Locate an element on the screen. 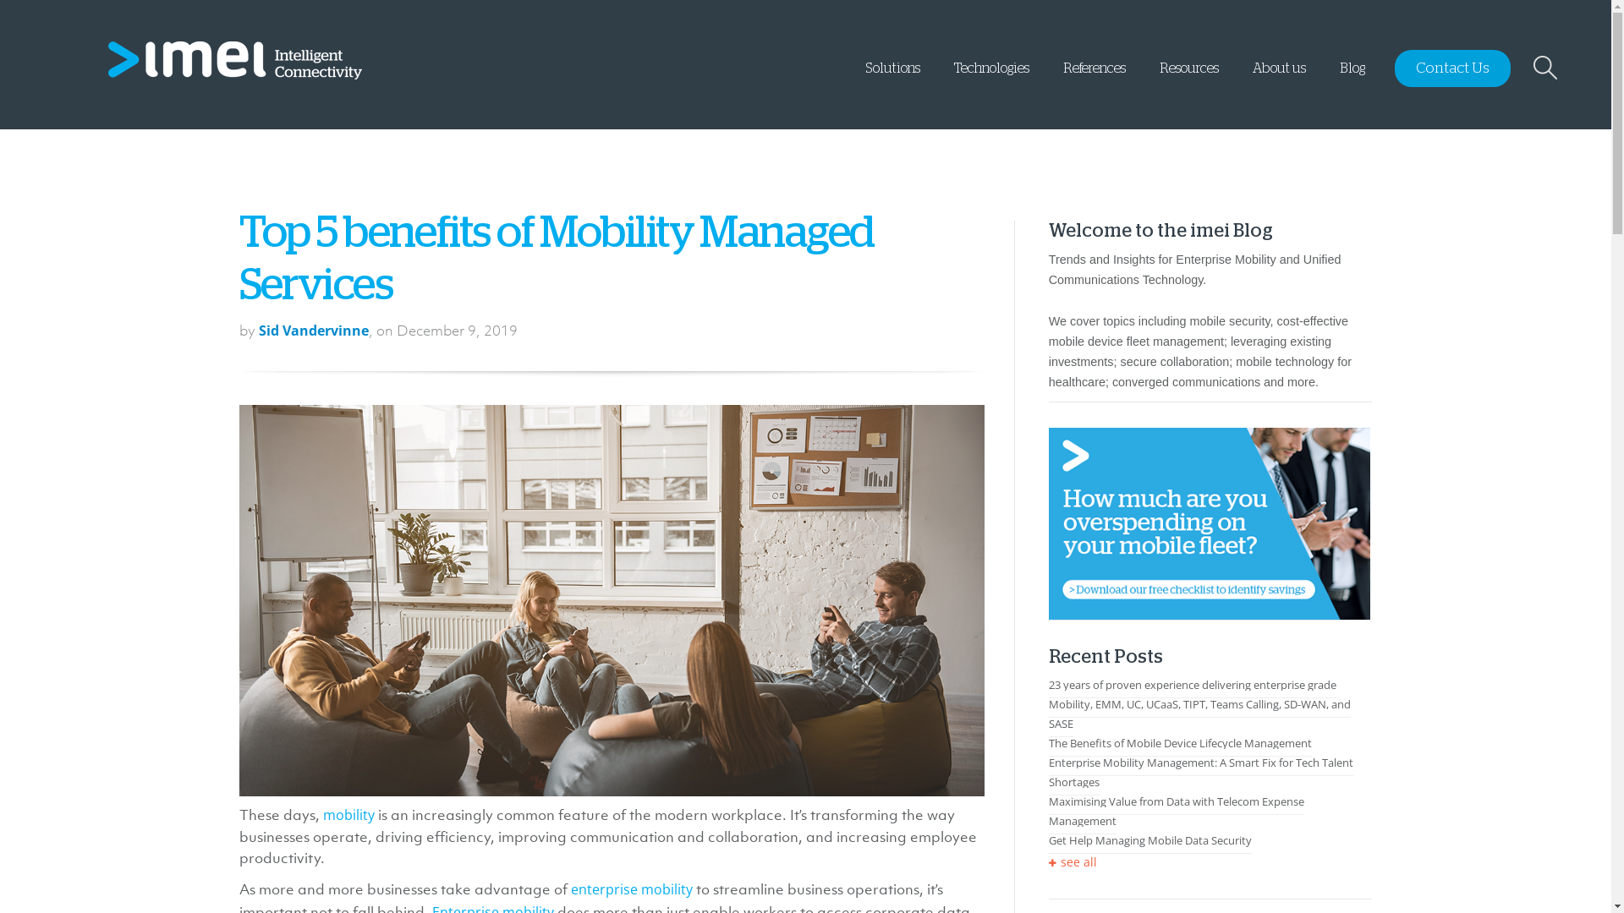 This screenshot has width=1624, height=913. enterprise mobility is located at coordinates (631, 889).